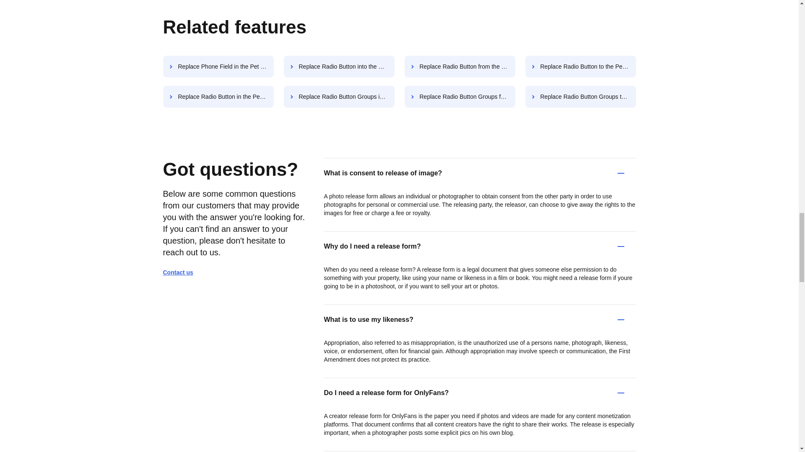  Describe the element at coordinates (181, 272) in the screenshot. I see `Contact us` at that location.